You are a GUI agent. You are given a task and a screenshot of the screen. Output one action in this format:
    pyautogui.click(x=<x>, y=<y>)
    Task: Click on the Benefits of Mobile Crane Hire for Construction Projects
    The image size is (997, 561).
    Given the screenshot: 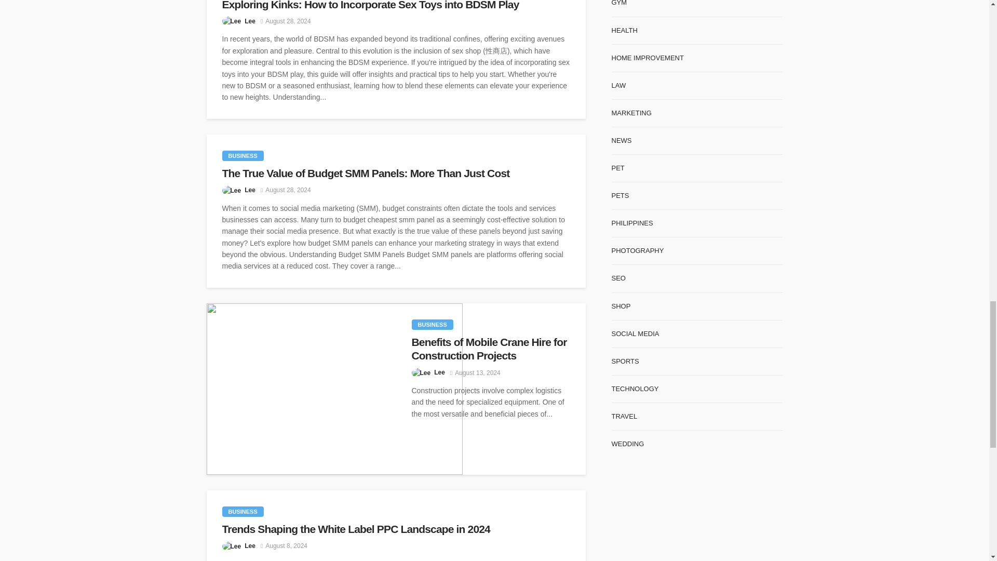 What is the action you would take?
    pyautogui.click(x=334, y=389)
    